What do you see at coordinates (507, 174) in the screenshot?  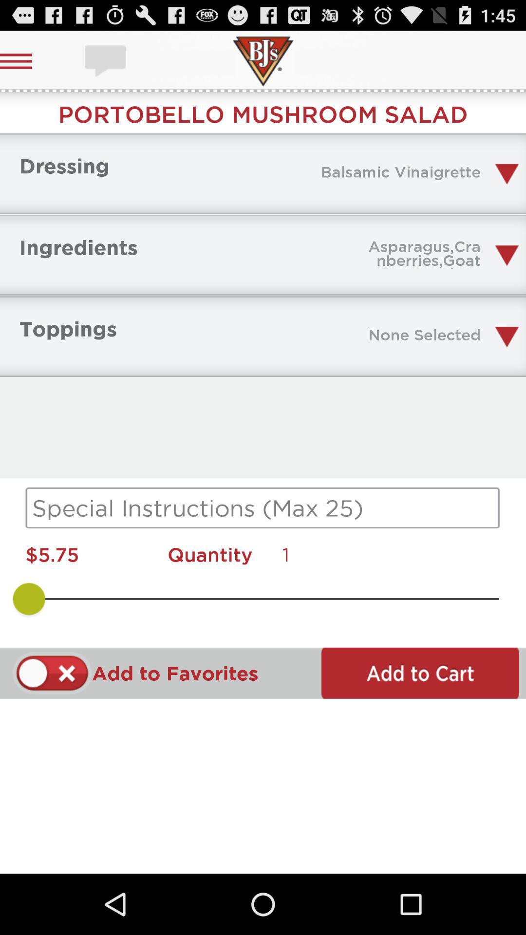 I see `select a drop down button which is after balsamic vinaigrette on page` at bounding box center [507, 174].